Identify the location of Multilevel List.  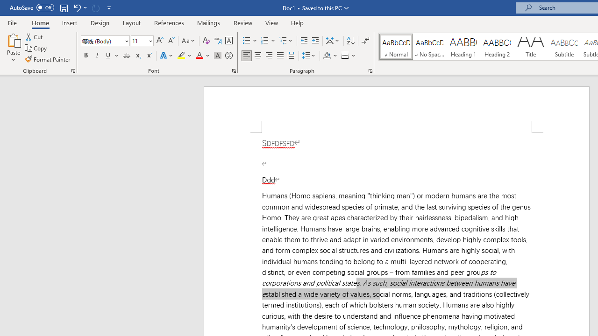
(286, 41).